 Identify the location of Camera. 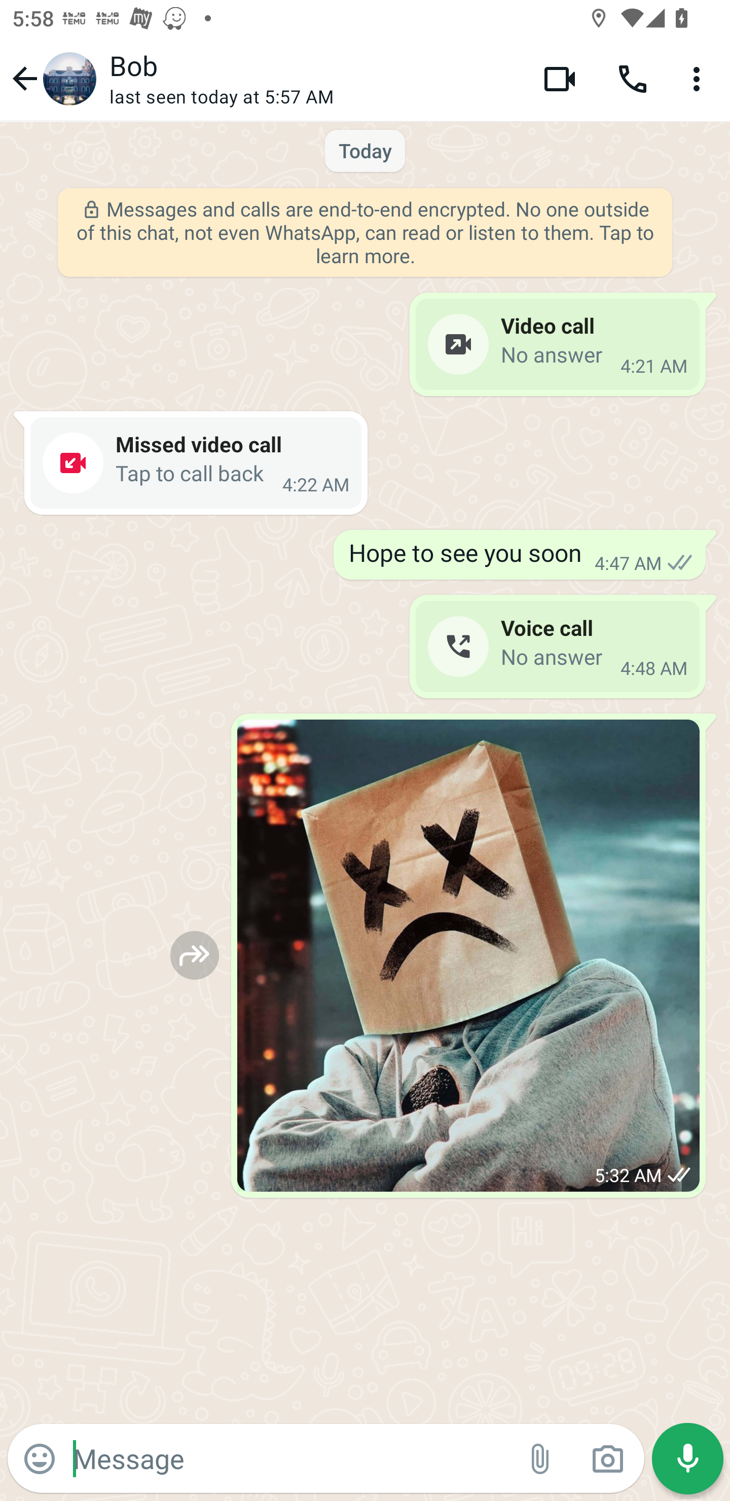
(607, 1459).